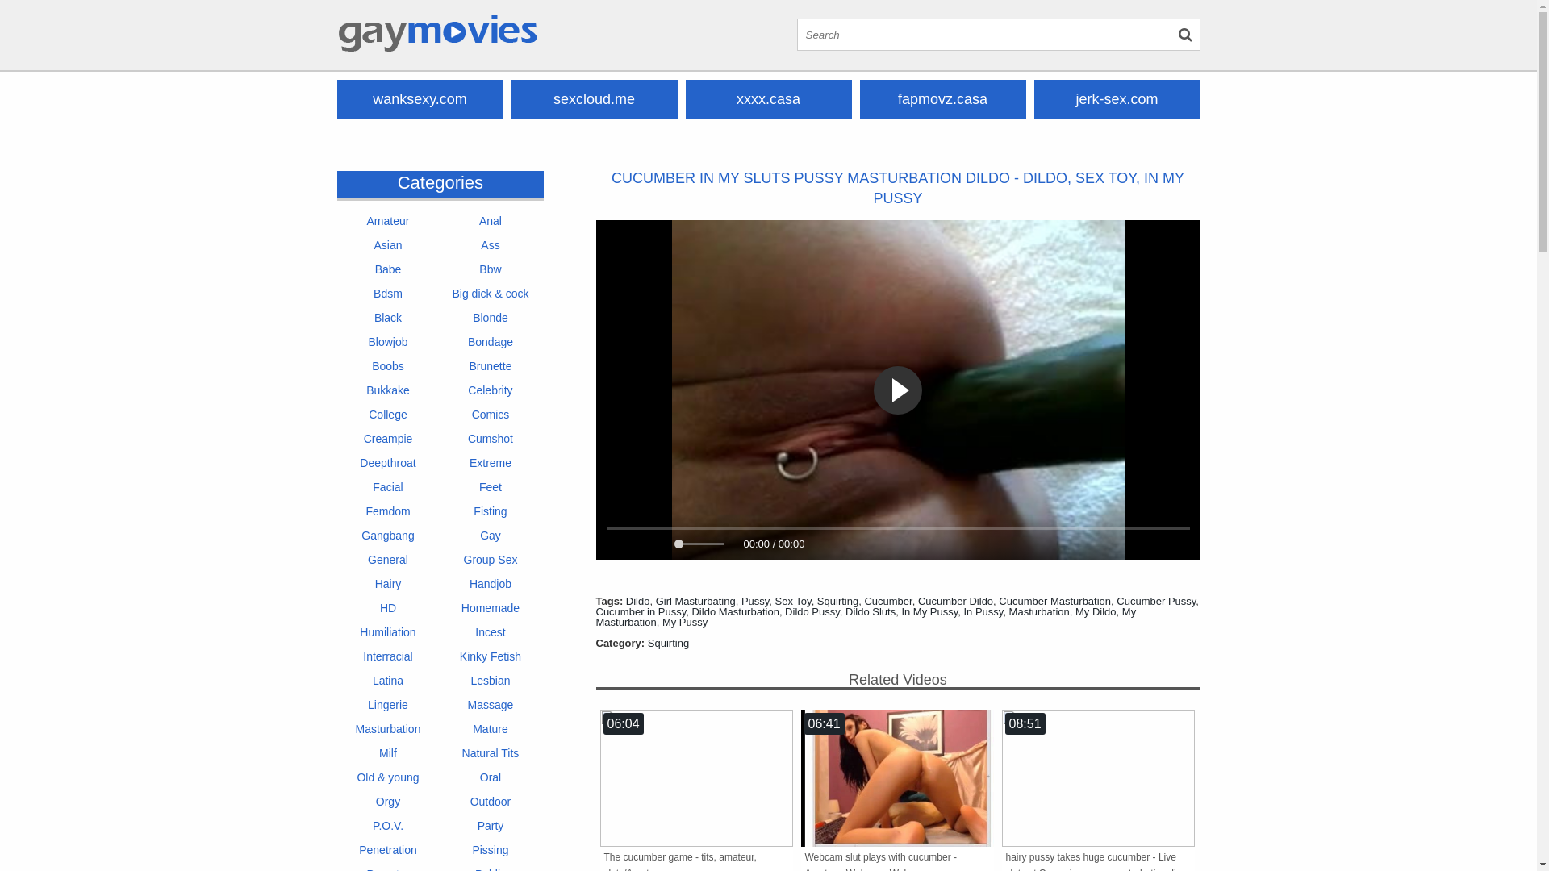 This screenshot has width=1549, height=871. What do you see at coordinates (491, 221) in the screenshot?
I see `Anal` at bounding box center [491, 221].